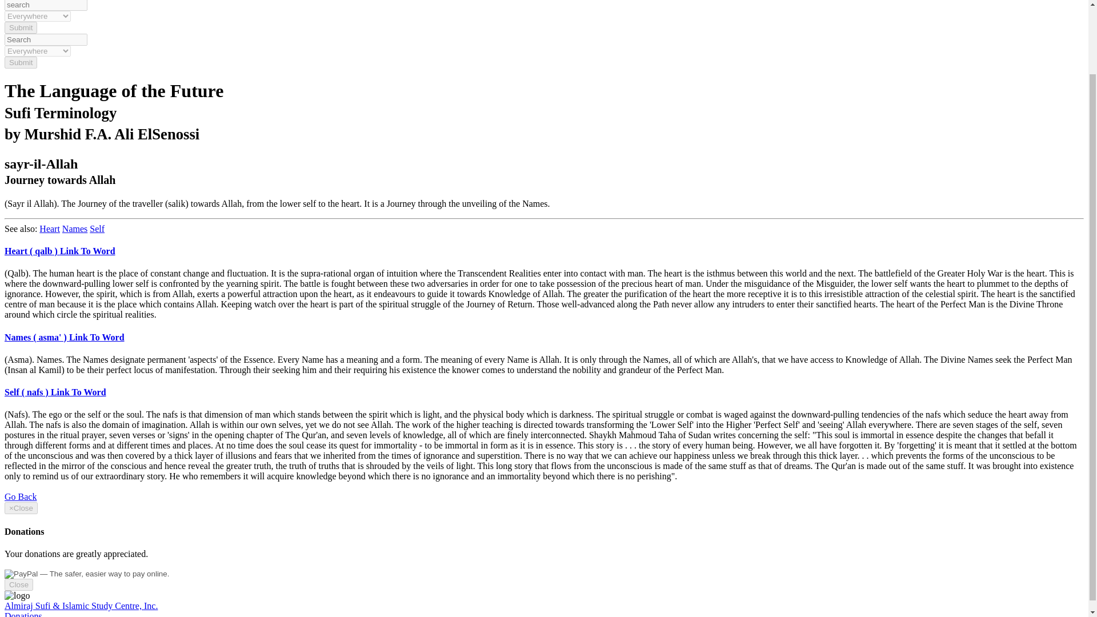  What do you see at coordinates (87, 251) in the screenshot?
I see `Link To Word` at bounding box center [87, 251].